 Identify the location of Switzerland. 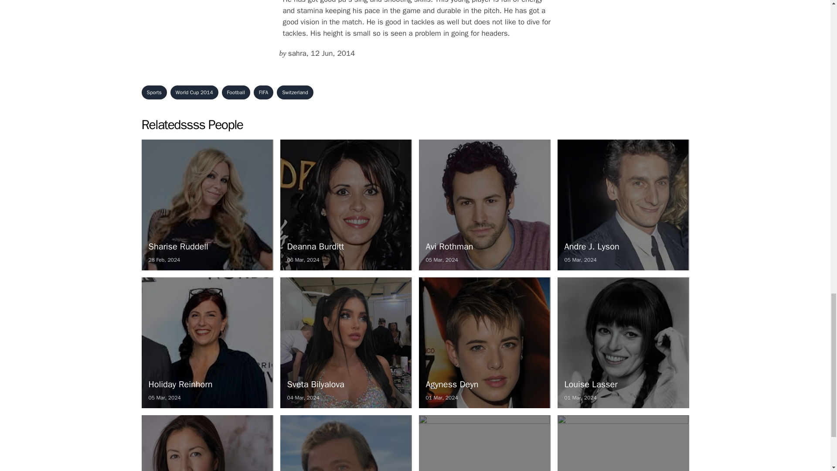
(295, 92).